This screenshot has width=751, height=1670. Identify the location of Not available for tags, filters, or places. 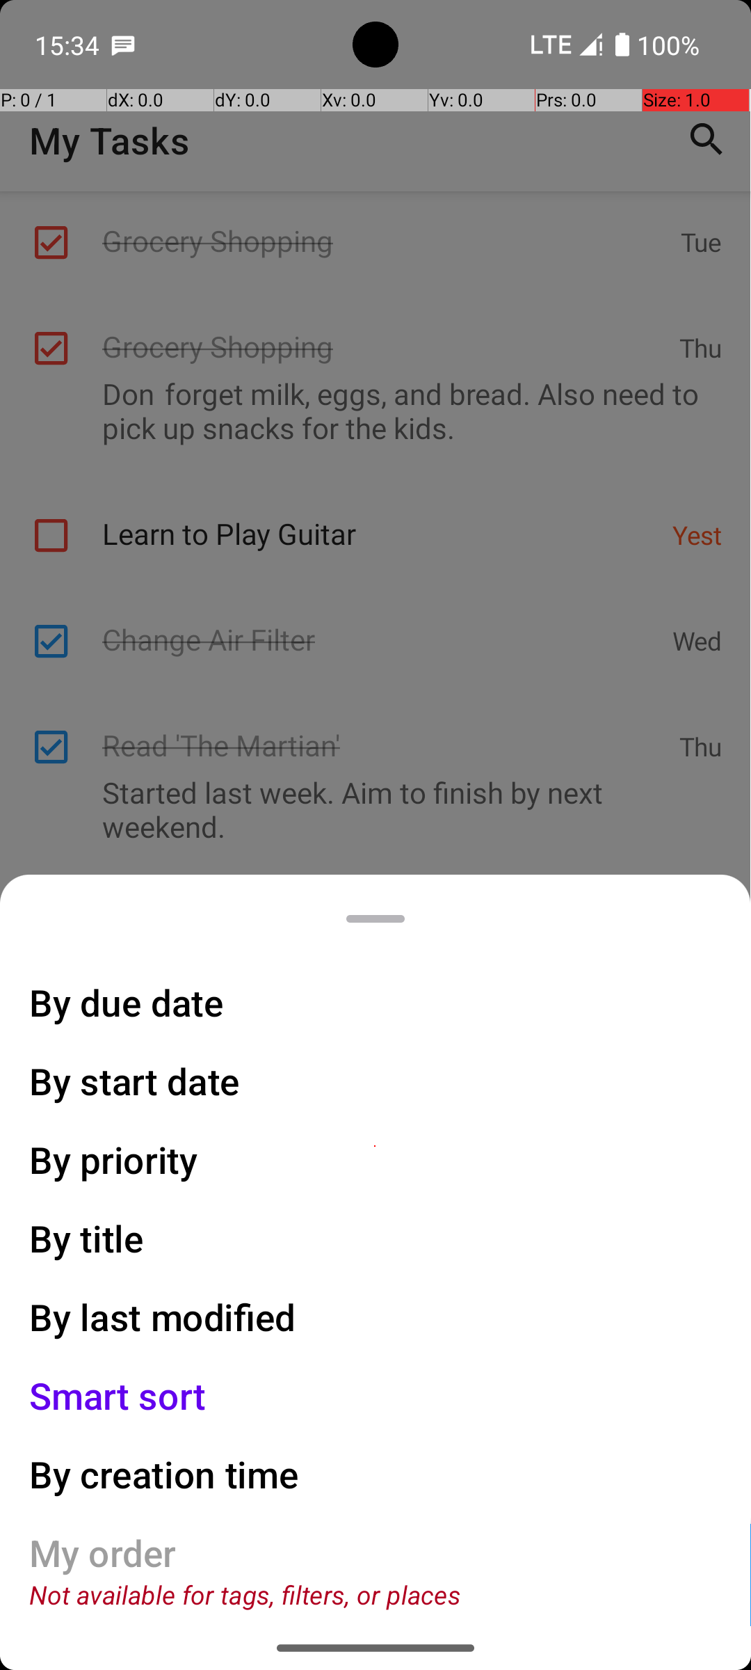
(245, 1595).